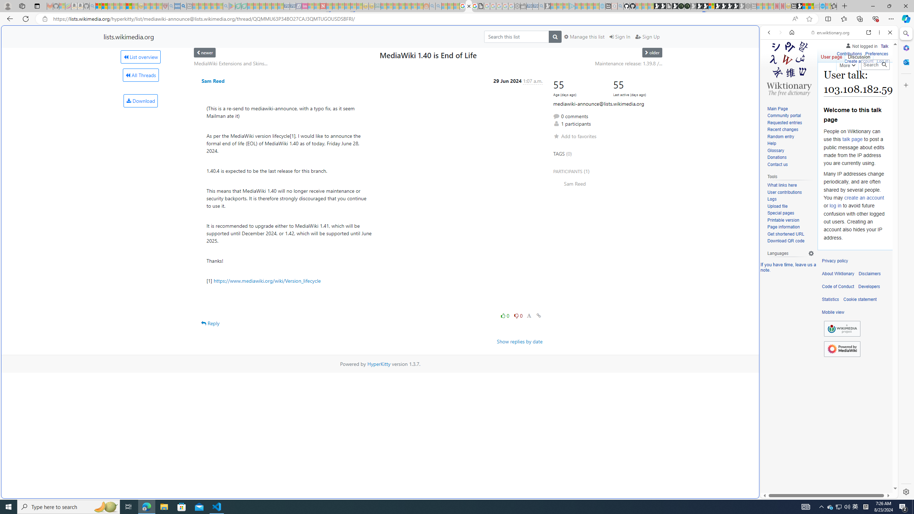 The width and height of the screenshot is (914, 514). Describe the element at coordinates (702, 429) in the screenshot. I see `google_privacy_policy_zh-CN.pdf` at that location.